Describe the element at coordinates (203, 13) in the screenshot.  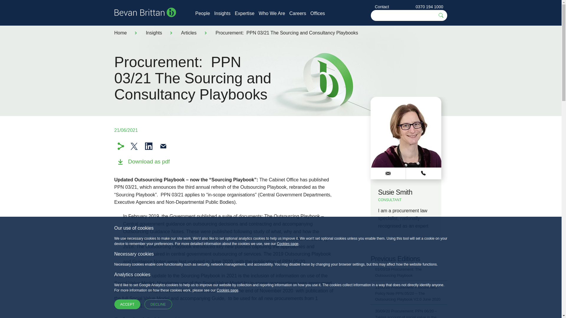
I see `People` at that location.